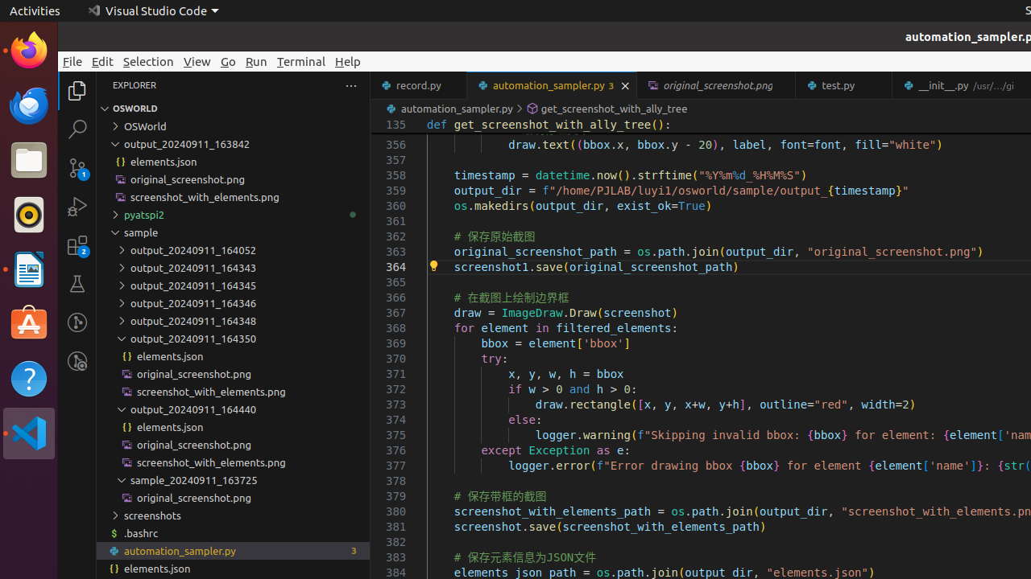 This screenshot has height=579, width=1031. Describe the element at coordinates (301, 61) in the screenshot. I see `Terminal` at that location.